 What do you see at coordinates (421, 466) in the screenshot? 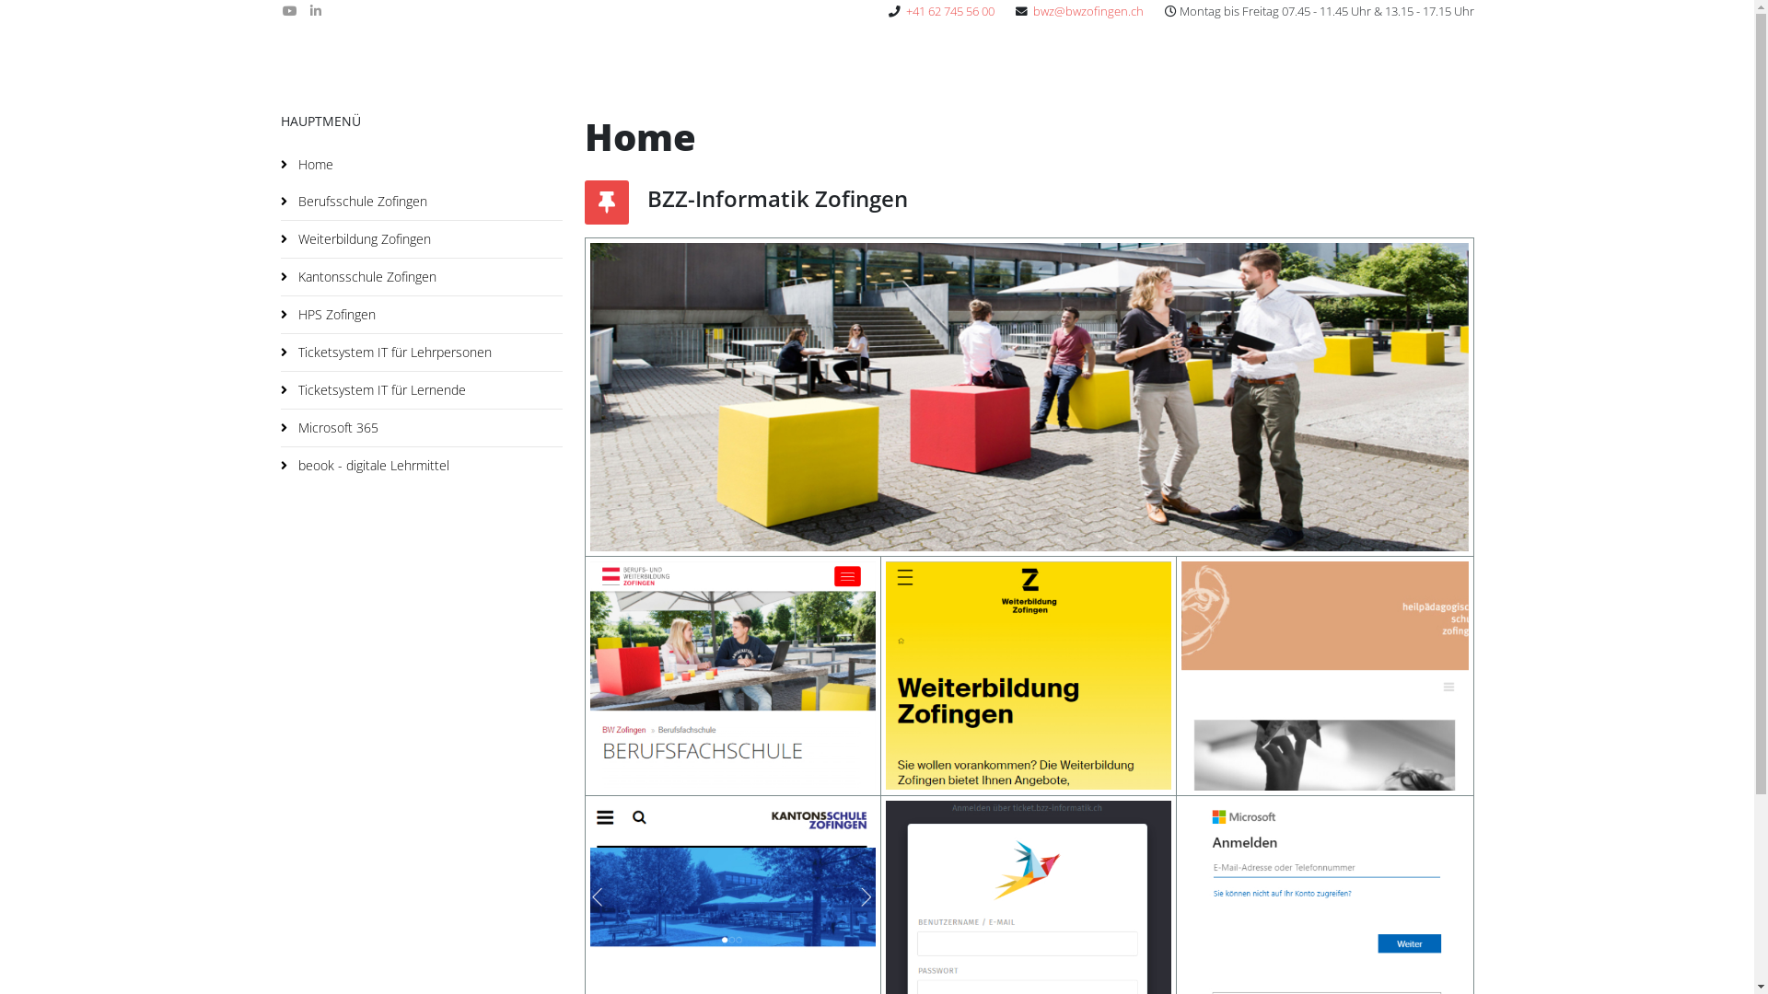
I see `beook - digitale Lehrmittel` at bounding box center [421, 466].